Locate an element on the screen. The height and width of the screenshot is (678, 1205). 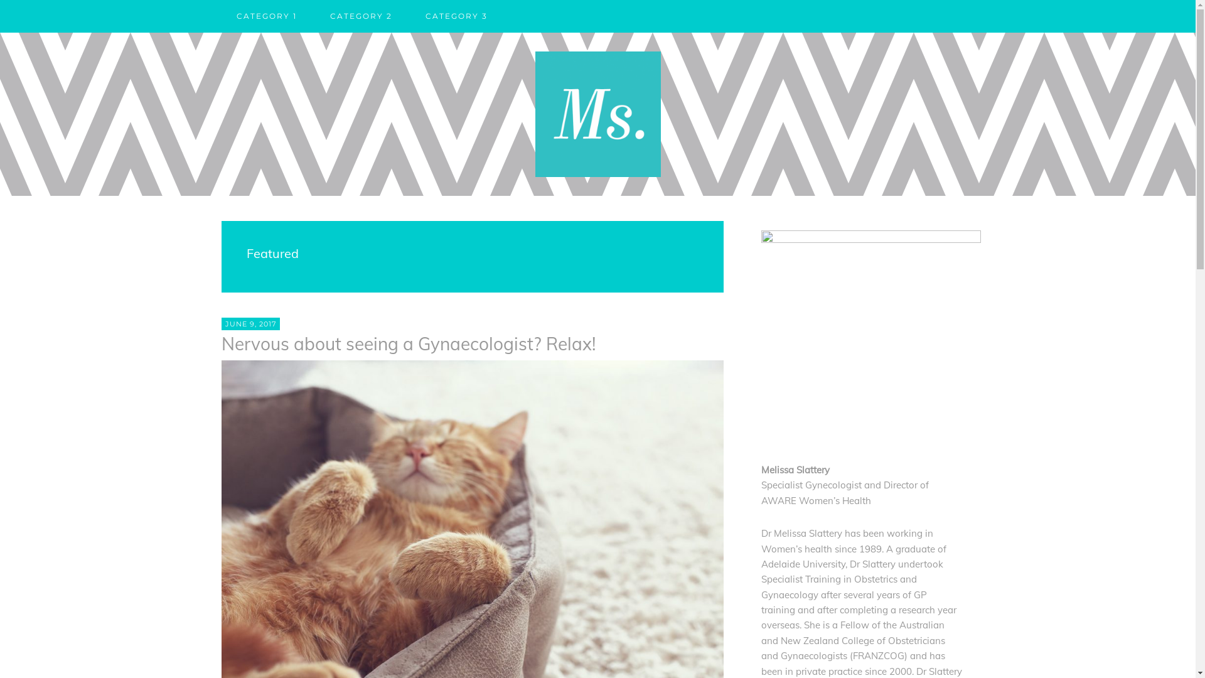
CATEGORY 2 is located at coordinates (361, 16).